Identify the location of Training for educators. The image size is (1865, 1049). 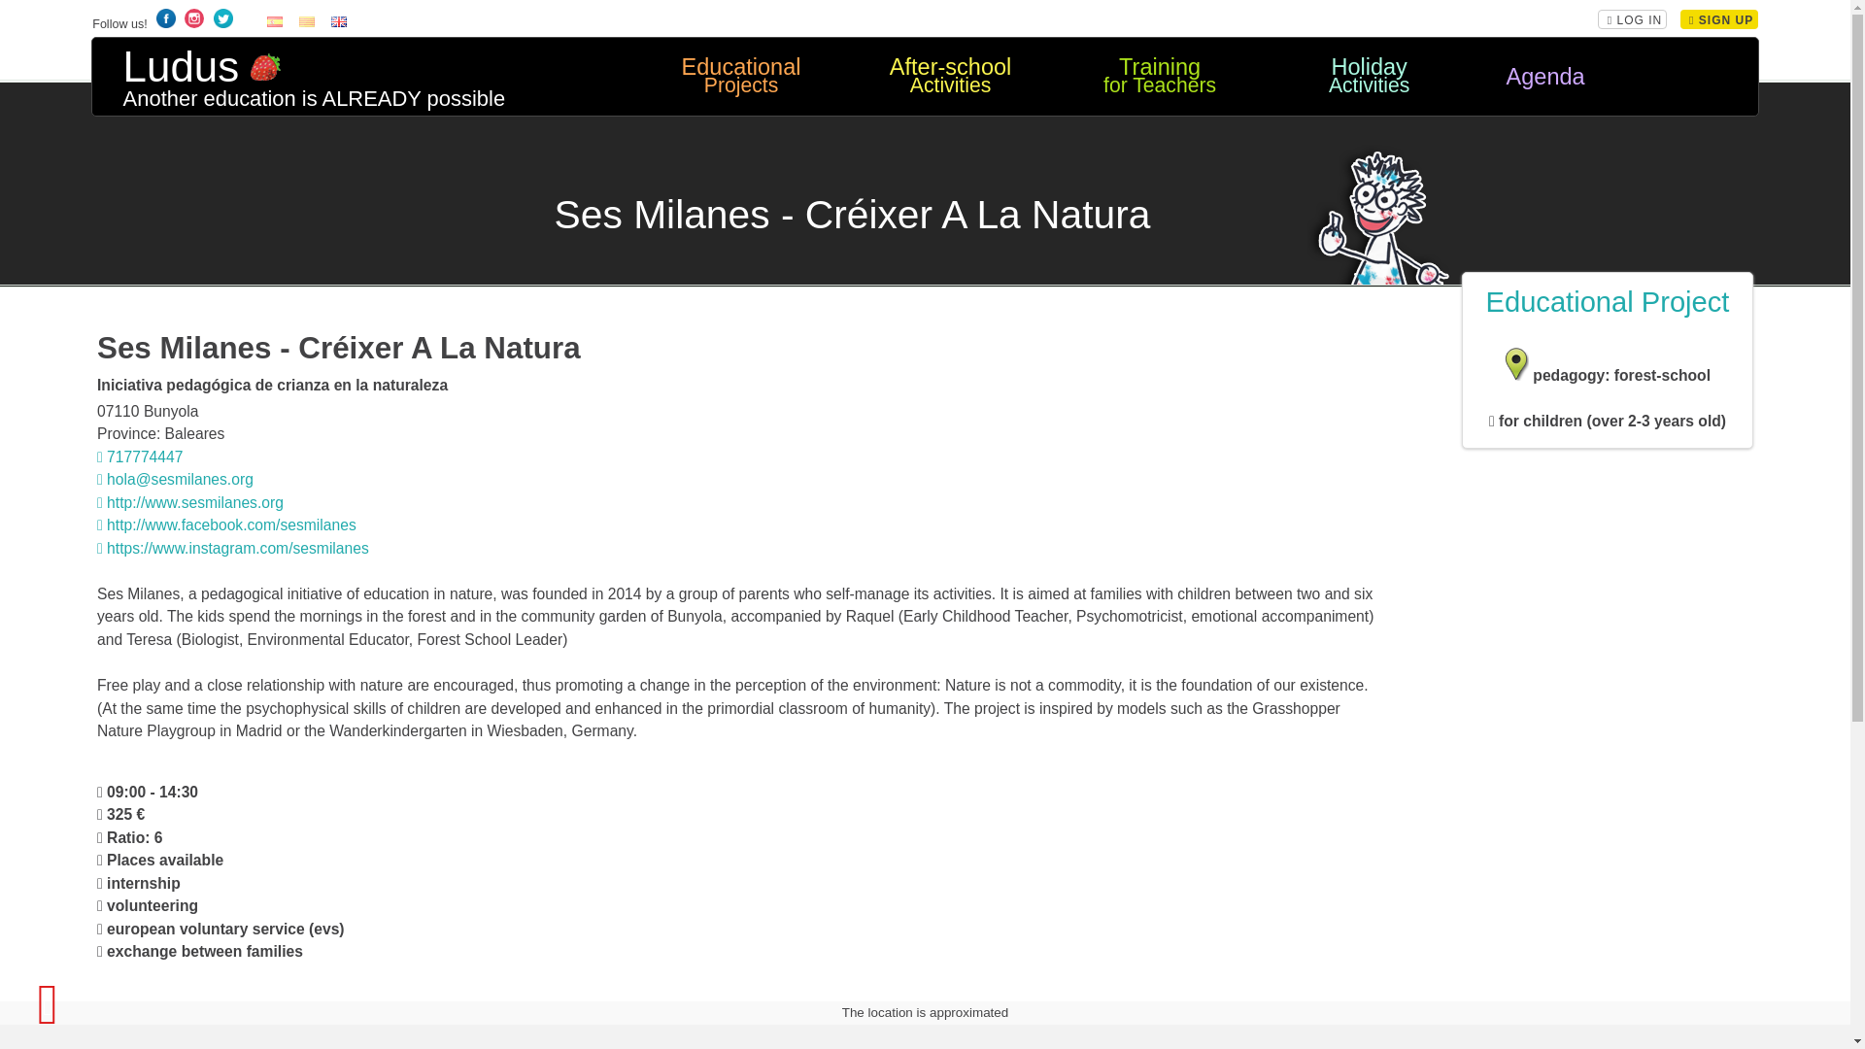
(1160, 77).